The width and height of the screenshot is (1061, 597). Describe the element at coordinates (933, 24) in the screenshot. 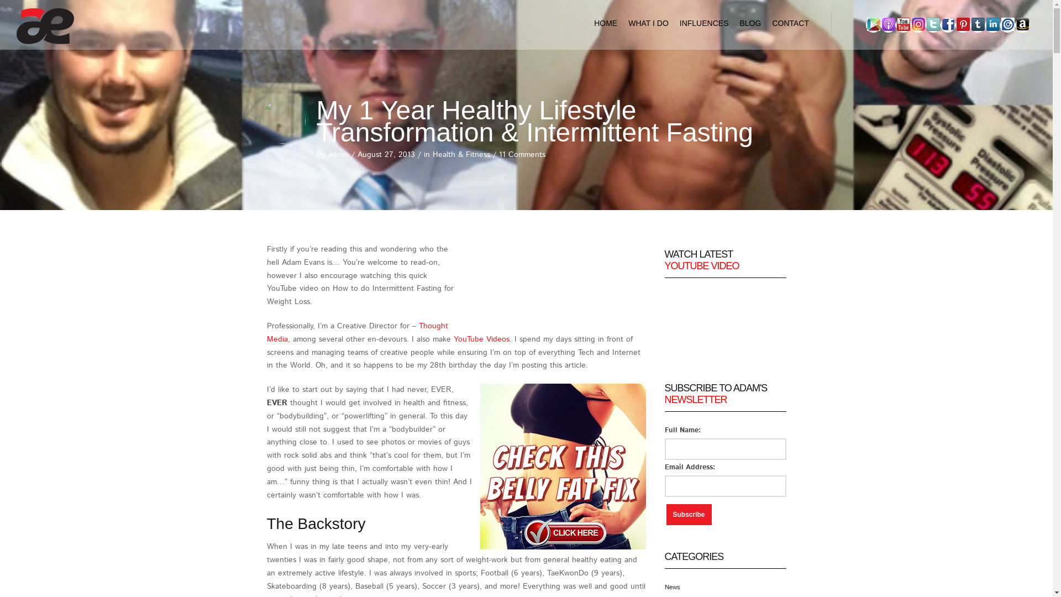

I see `Twitter` at that location.